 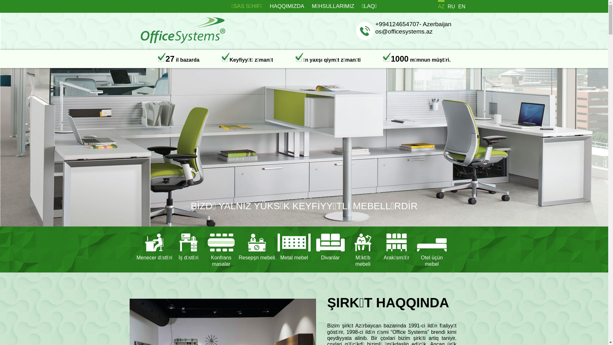 I want to click on +994124654707, so click(x=397, y=24).